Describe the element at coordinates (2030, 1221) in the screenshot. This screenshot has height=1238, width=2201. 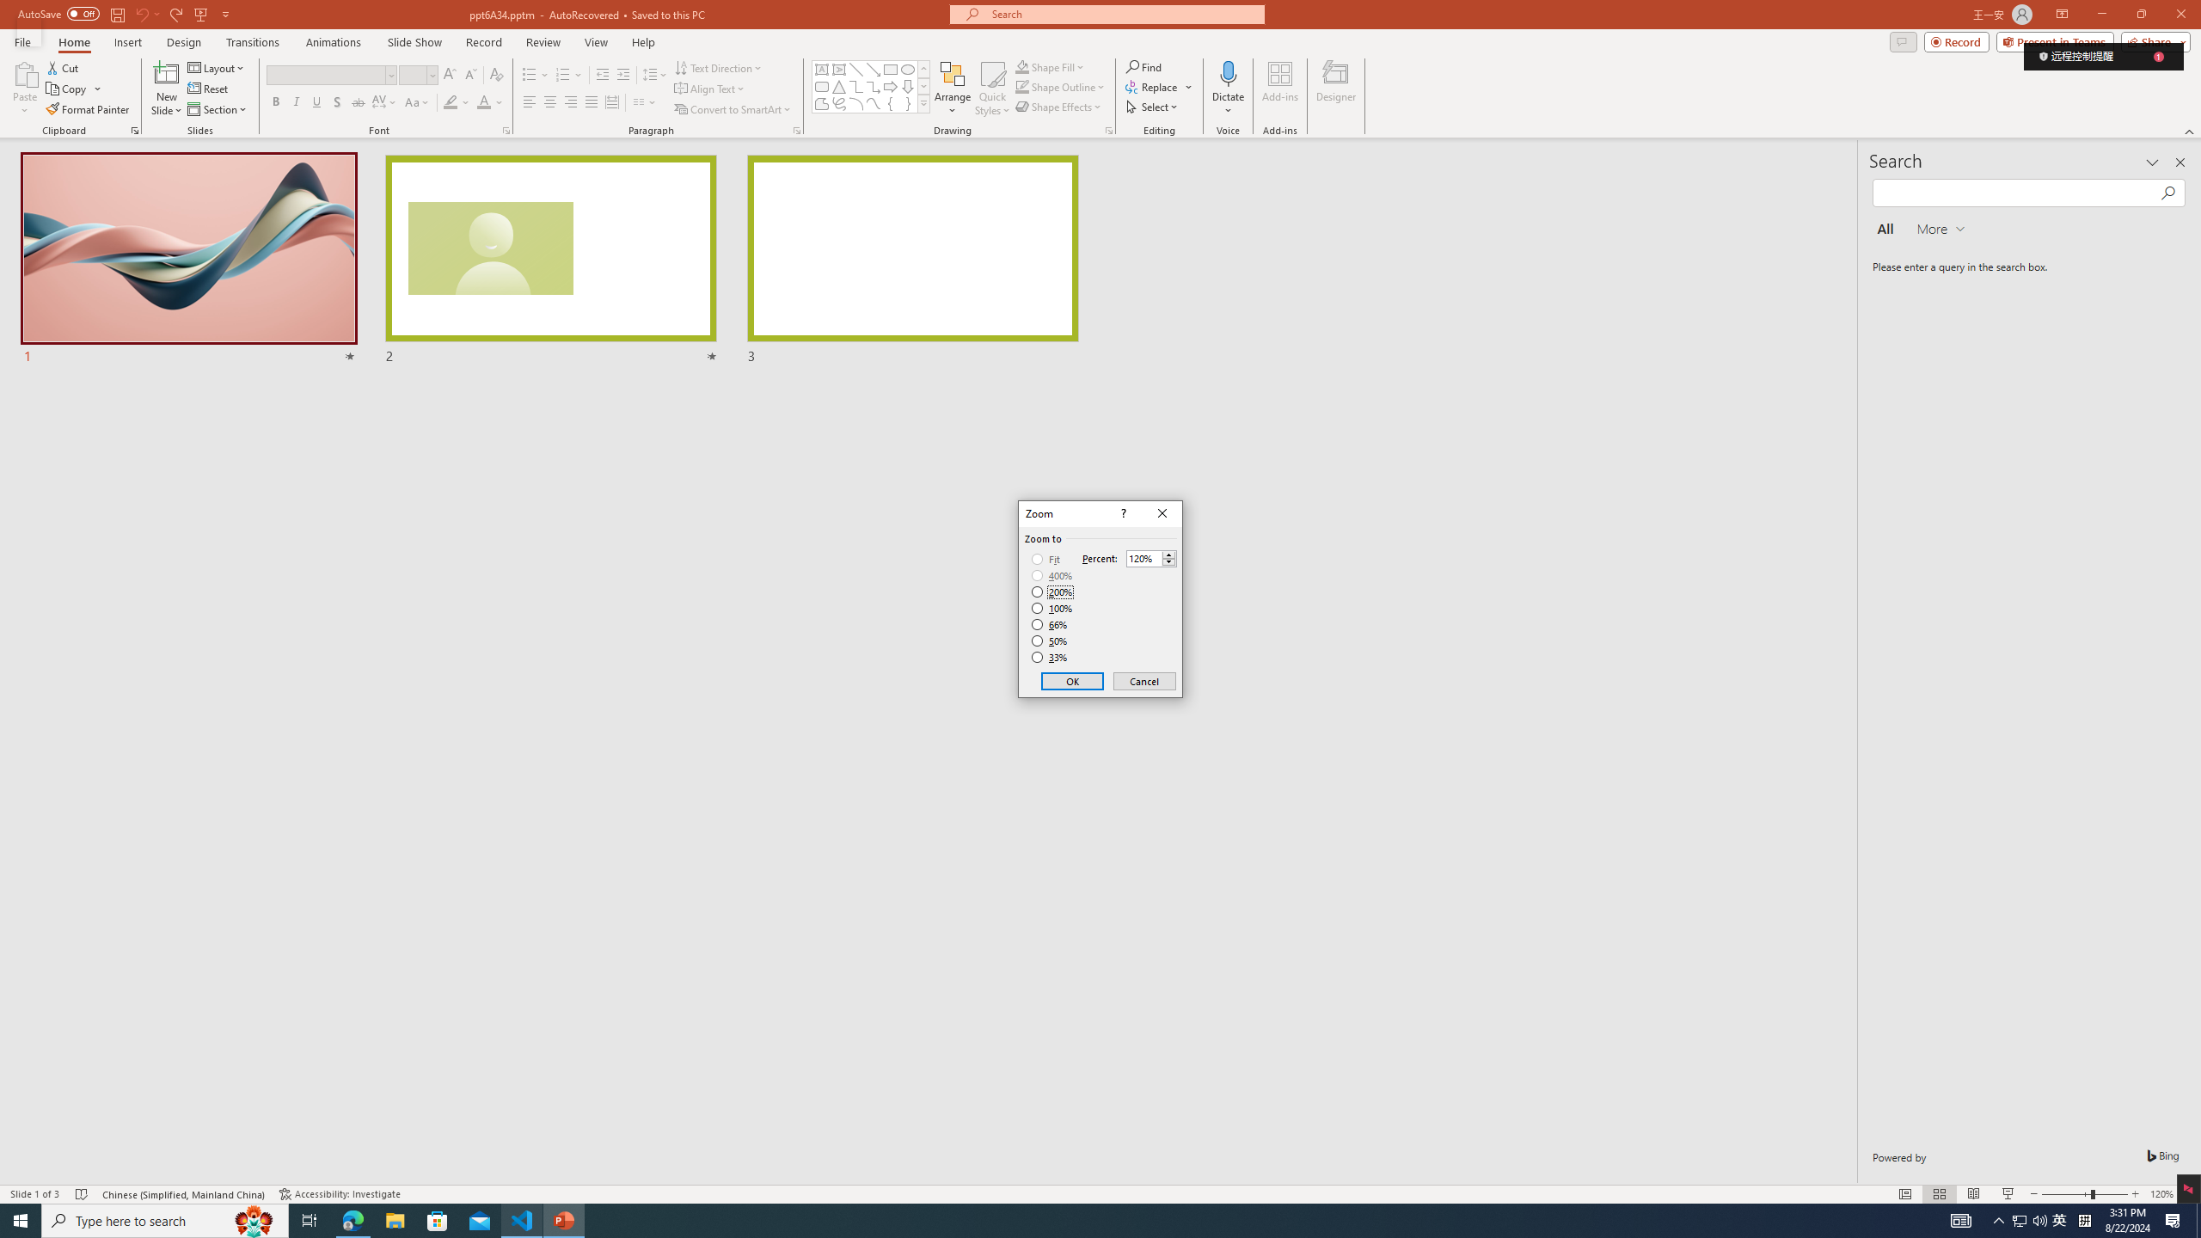
I see `User Promoted Notification Area` at that location.